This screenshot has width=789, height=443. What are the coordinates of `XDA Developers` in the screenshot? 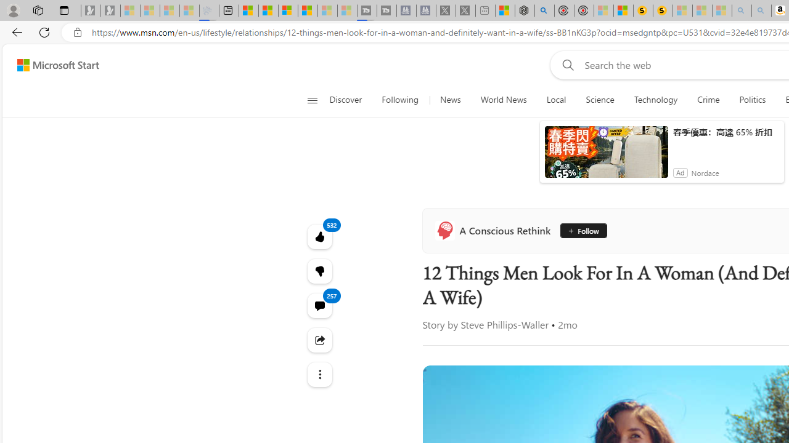 It's located at (701, 313).